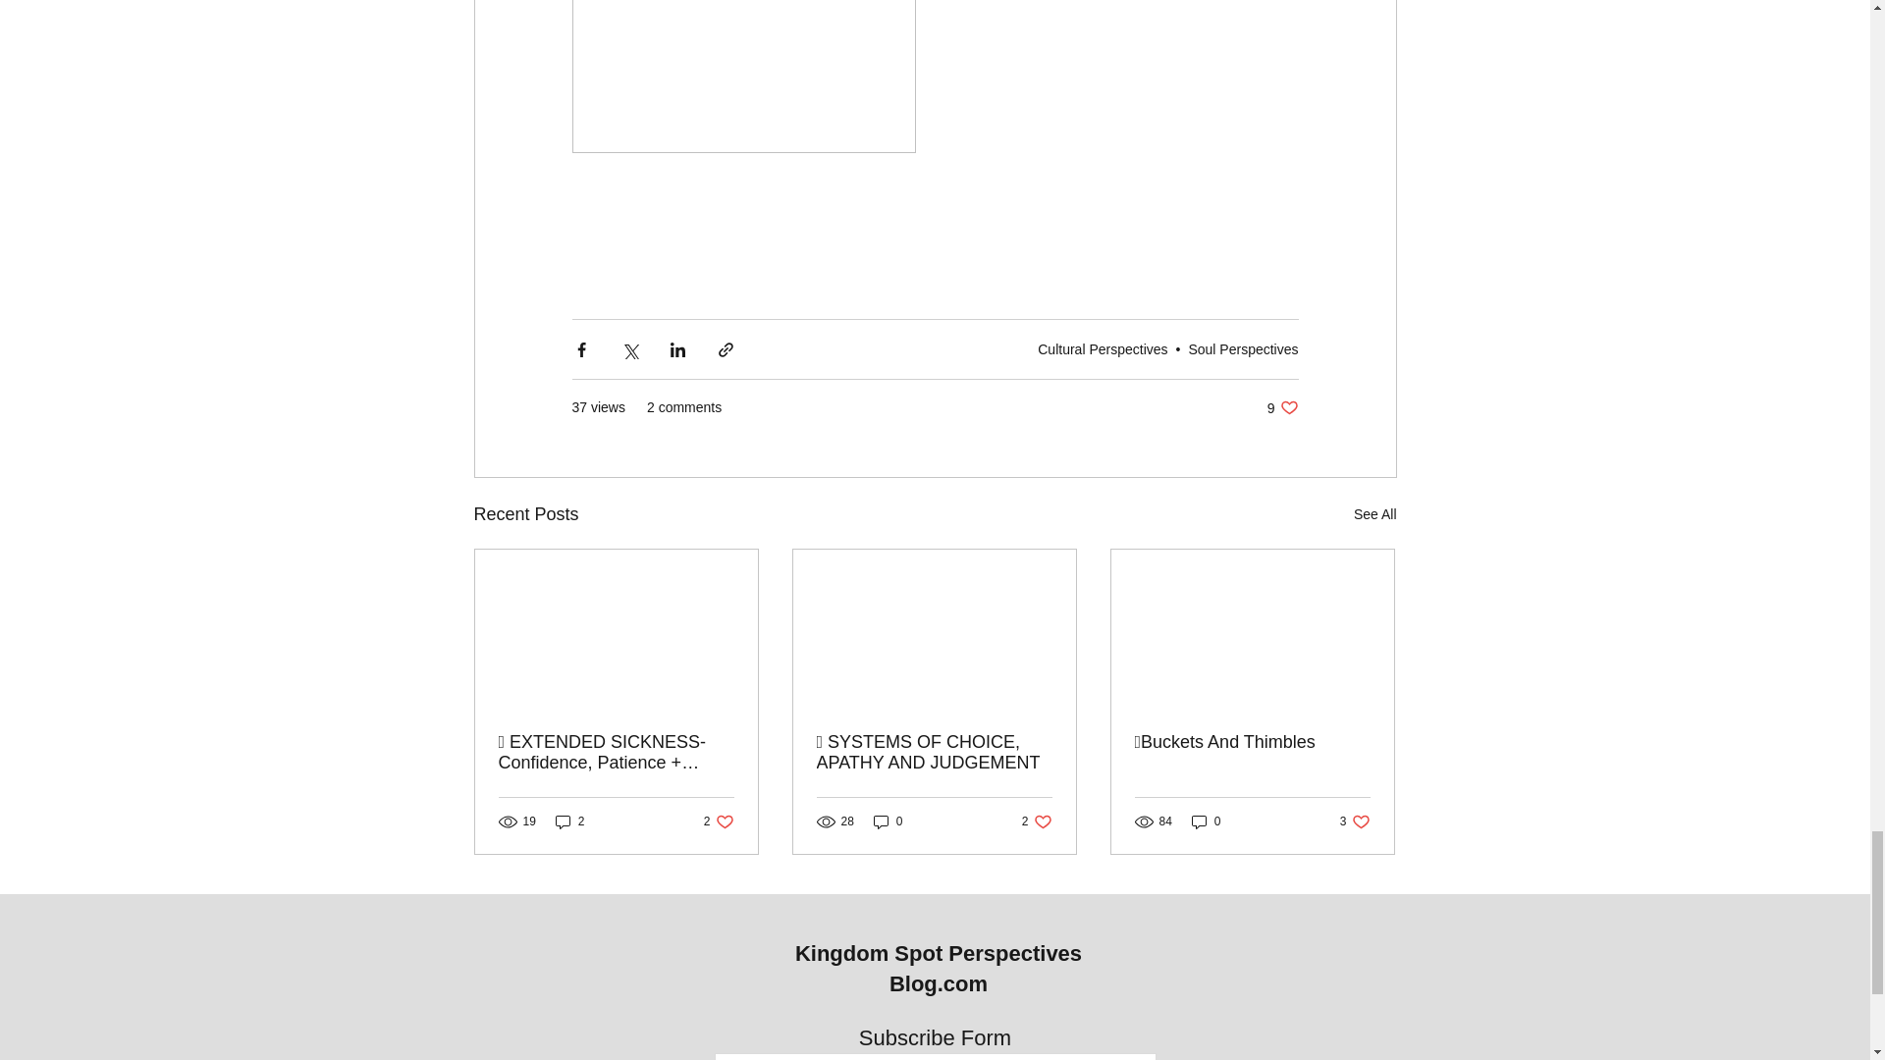 This screenshot has height=1060, width=1885. I want to click on 2, so click(569, 821).